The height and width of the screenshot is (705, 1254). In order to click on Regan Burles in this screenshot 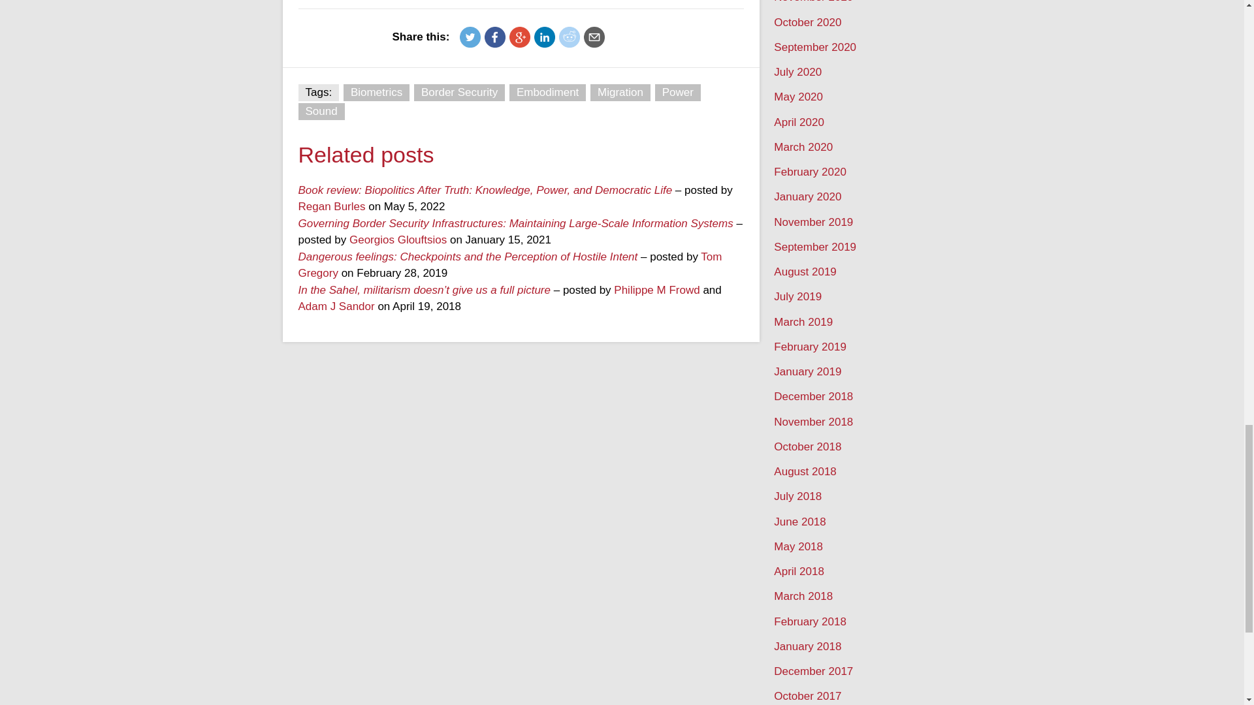, I will do `click(331, 206)`.